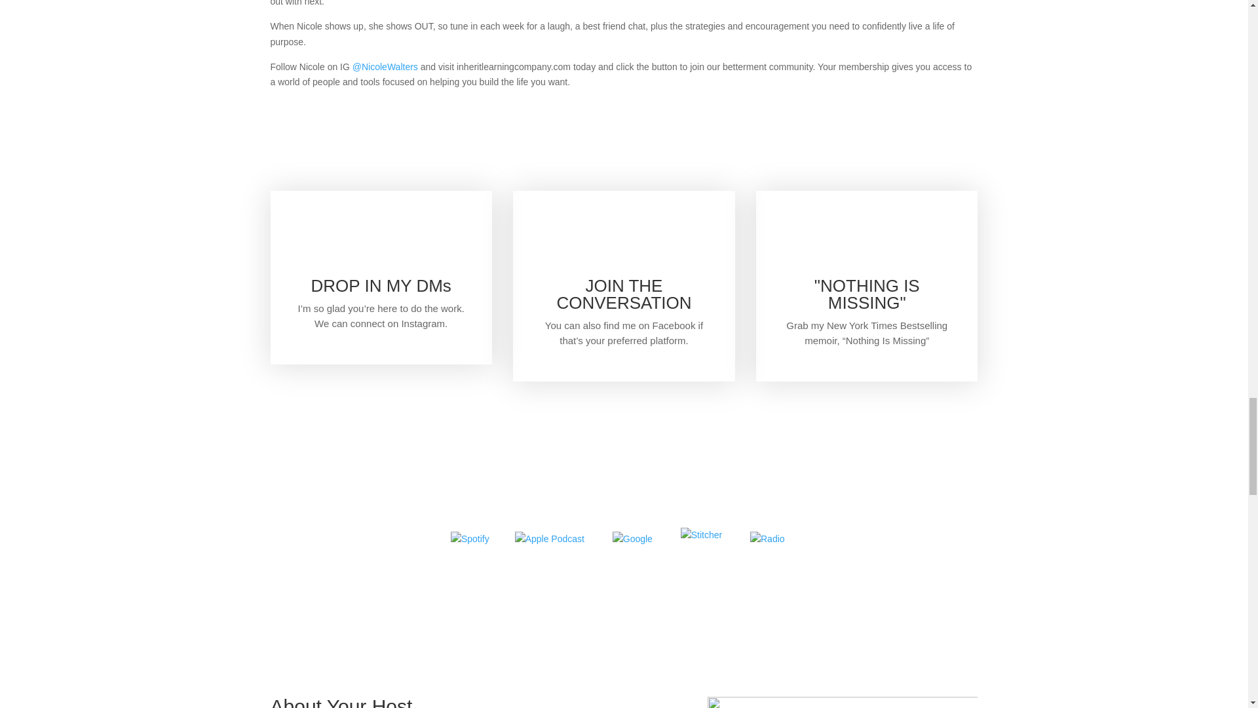  I want to click on "NOTHING IS MISSING", so click(866, 294).